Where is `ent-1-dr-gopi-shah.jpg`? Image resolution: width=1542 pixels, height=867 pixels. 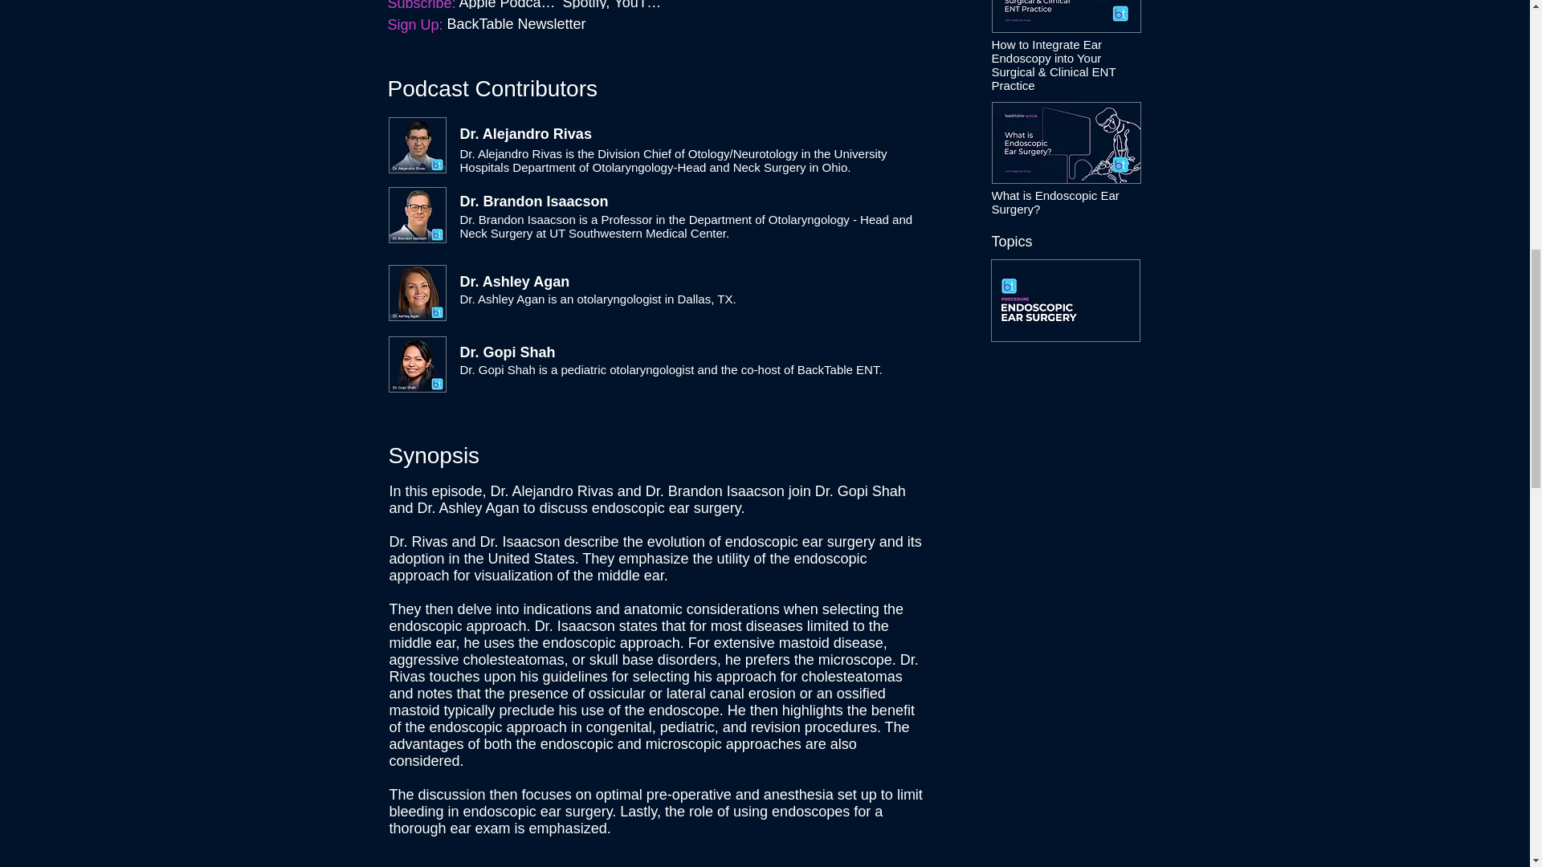 ent-1-dr-gopi-shah.jpg is located at coordinates (418, 364).